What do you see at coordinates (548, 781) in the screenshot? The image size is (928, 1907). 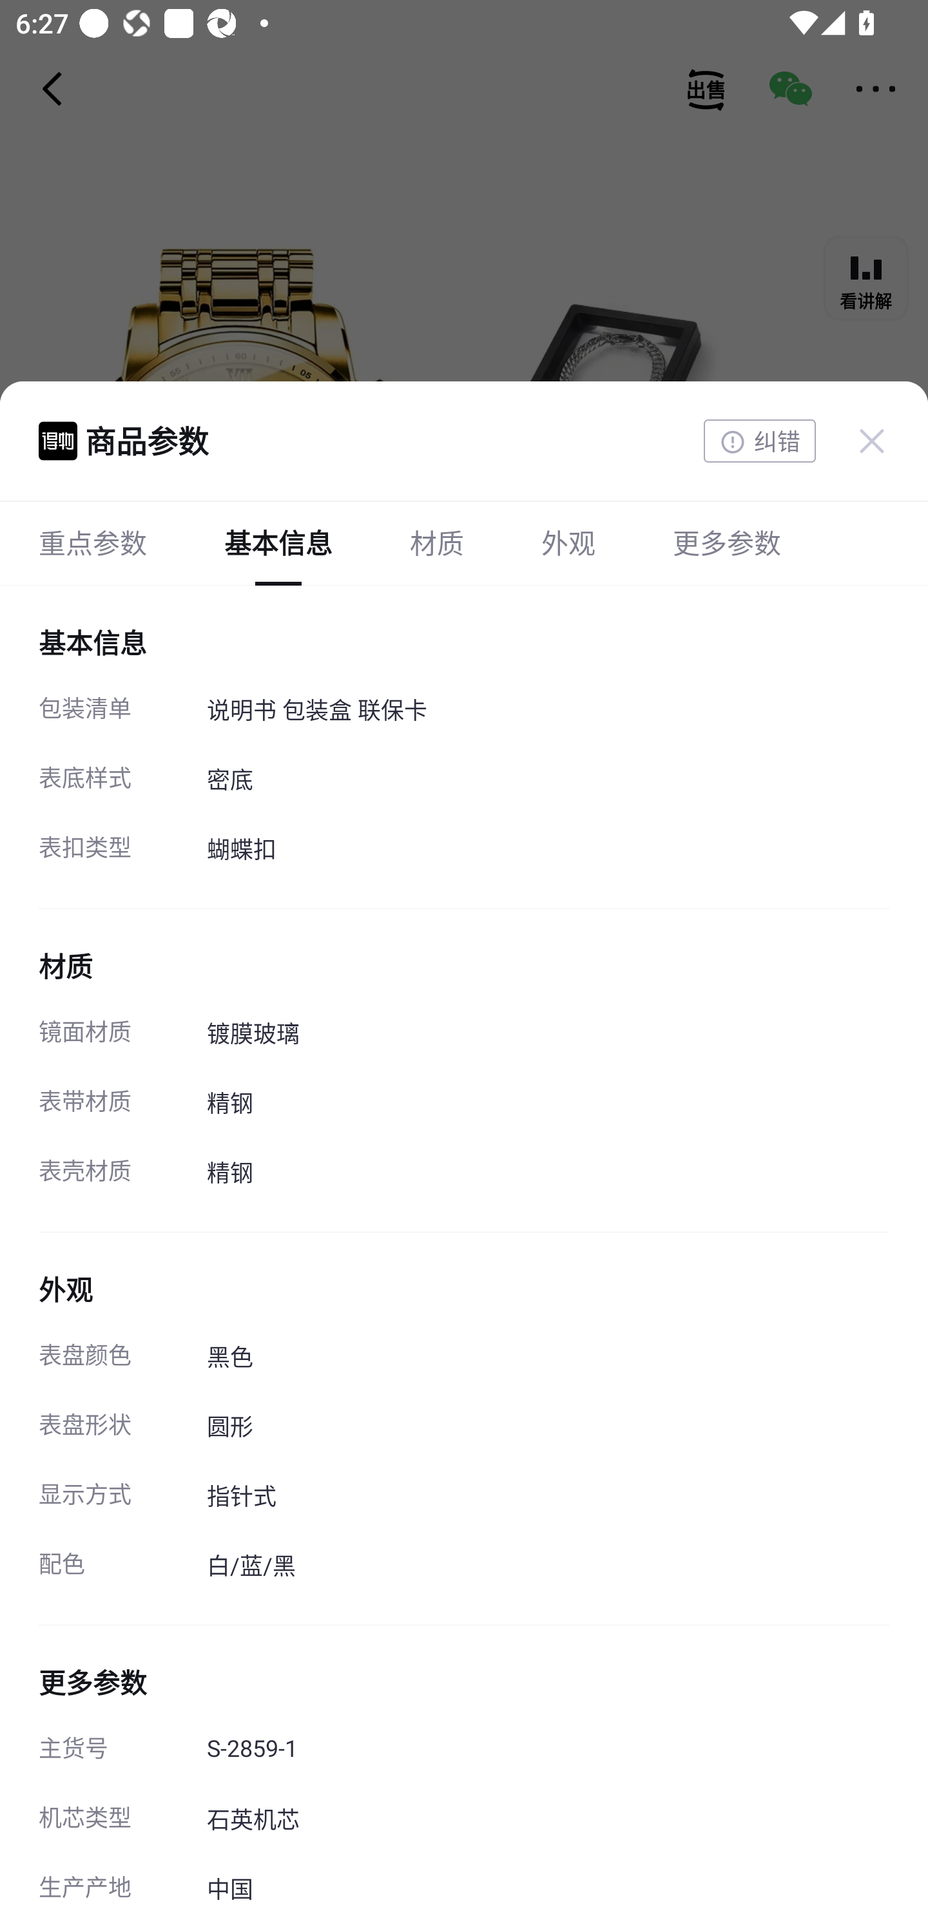 I see `密底` at bounding box center [548, 781].